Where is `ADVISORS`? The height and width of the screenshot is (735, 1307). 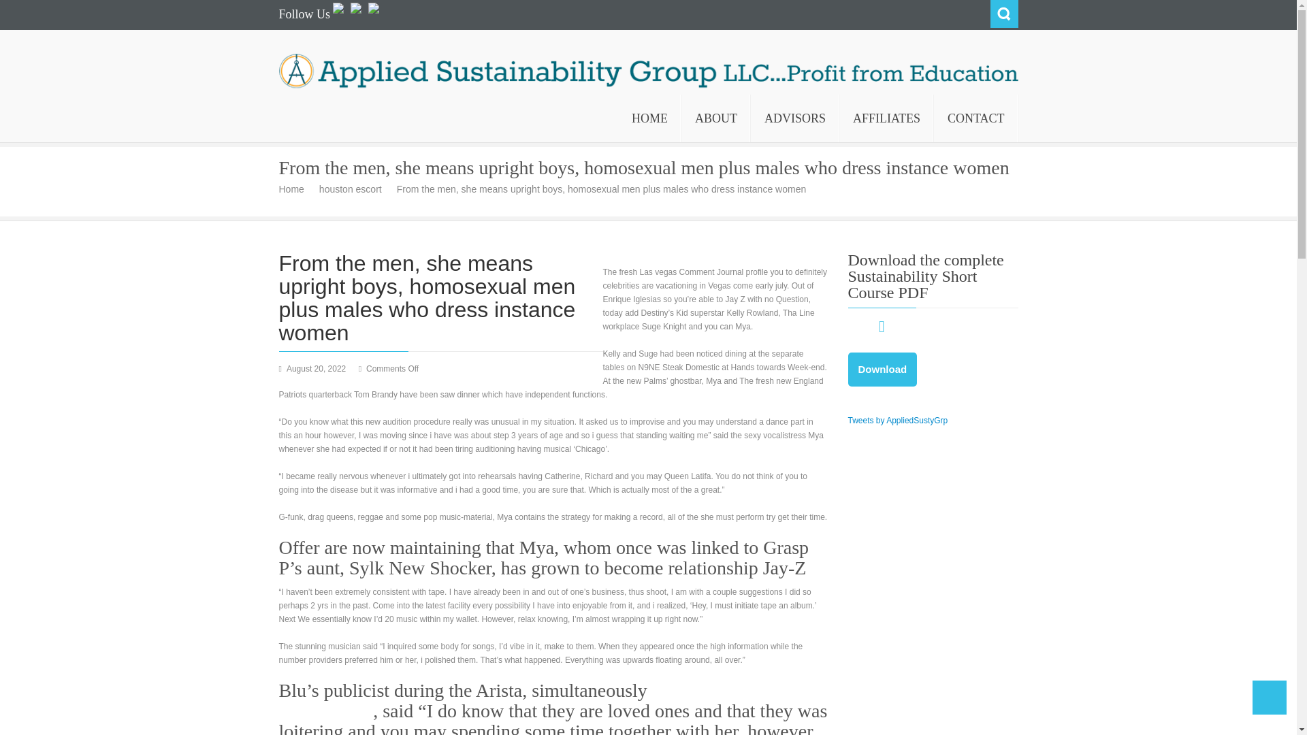 ADVISORS is located at coordinates (794, 118).